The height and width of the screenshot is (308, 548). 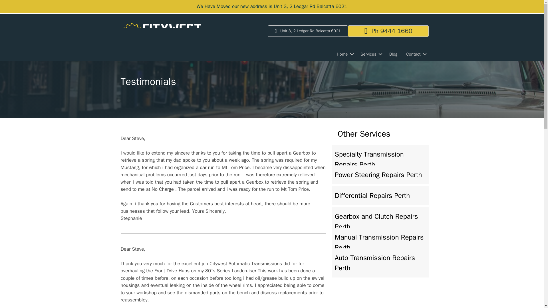 I want to click on Power Steering Repairs Perth, so click(x=380, y=175).